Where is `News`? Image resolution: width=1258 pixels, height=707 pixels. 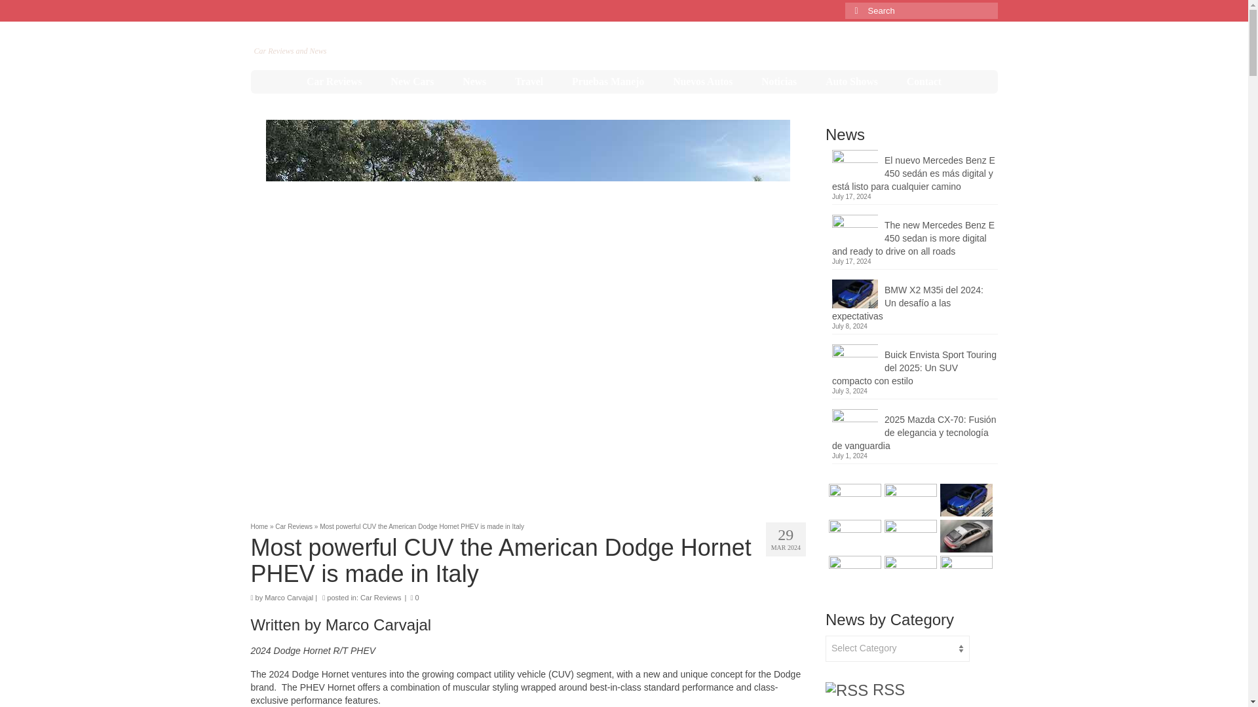
News is located at coordinates (474, 81).